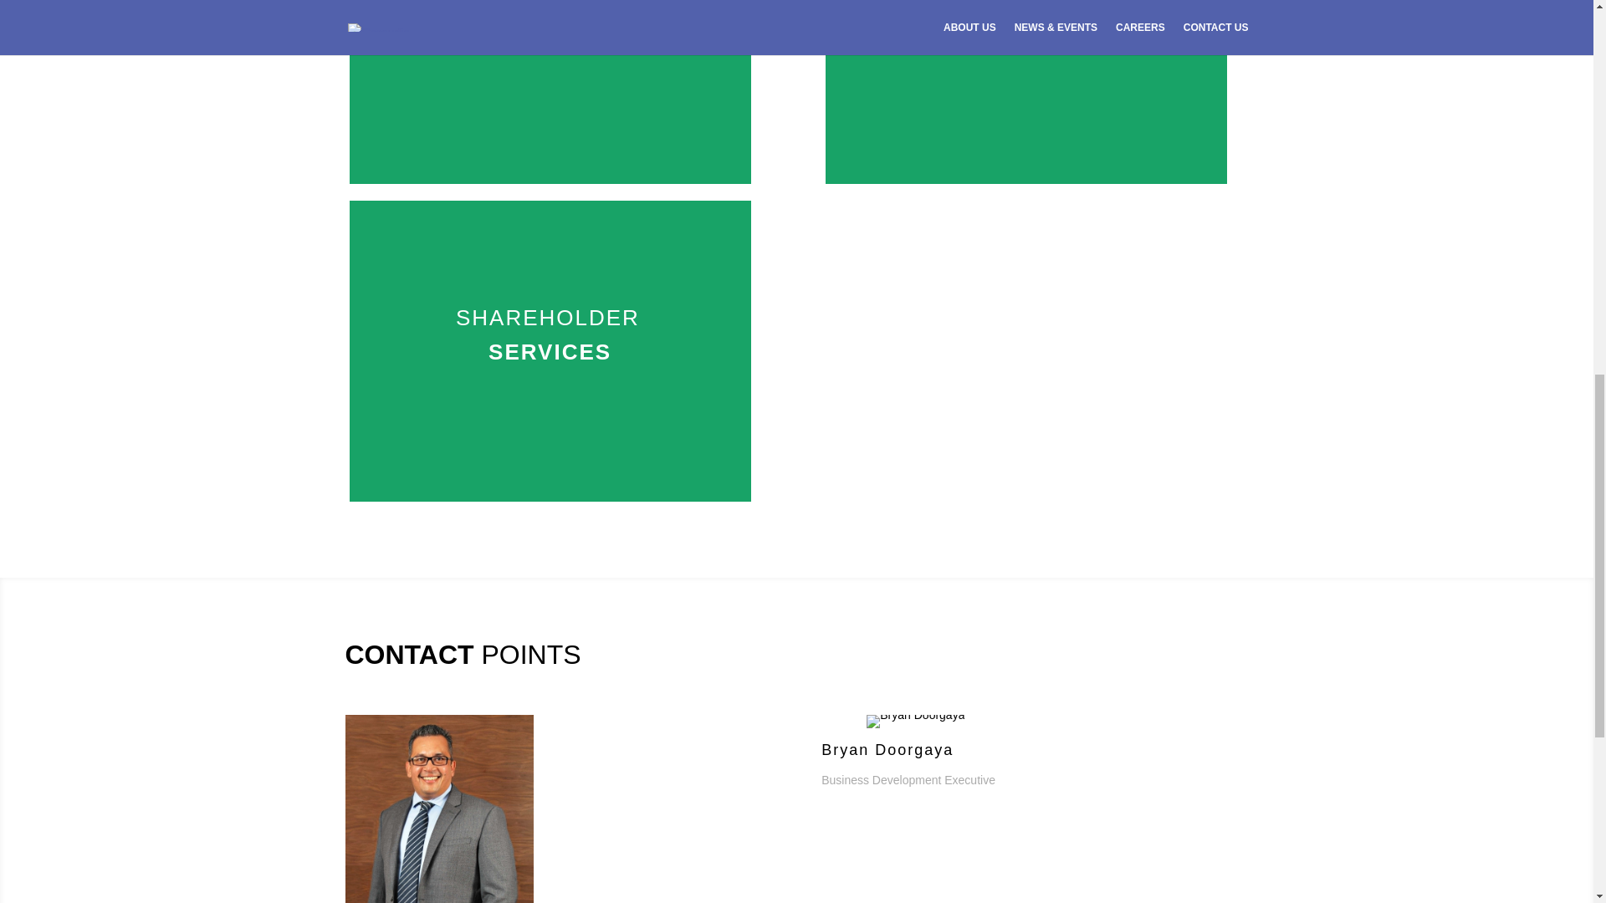  What do you see at coordinates (550, 23) in the screenshot?
I see `TRAINING, AUDIT AND COMPLIANCE` at bounding box center [550, 23].